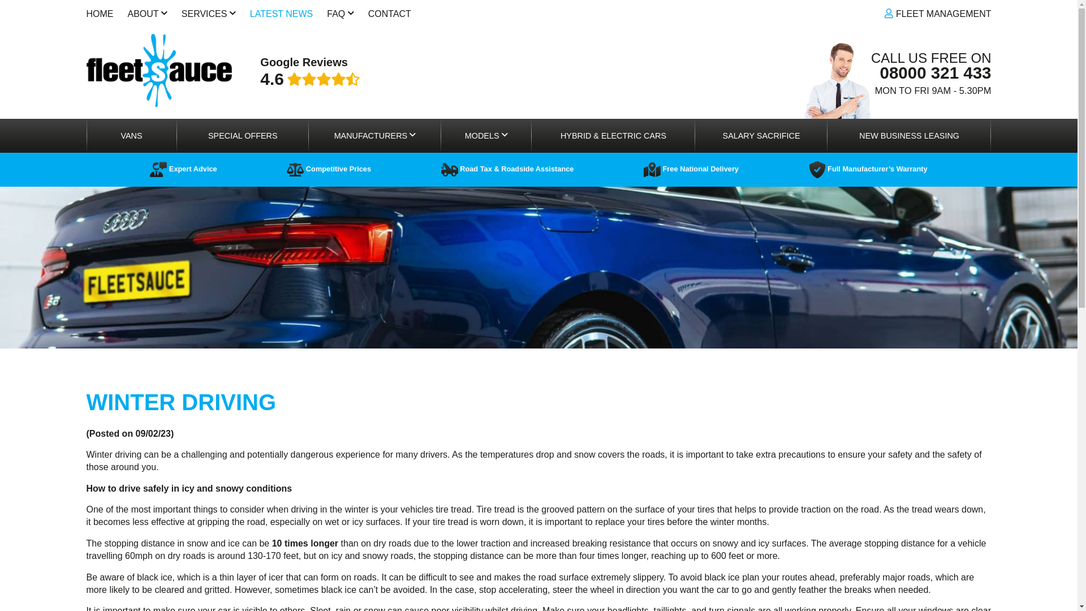  What do you see at coordinates (99, 14) in the screenshot?
I see `HOME` at bounding box center [99, 14].